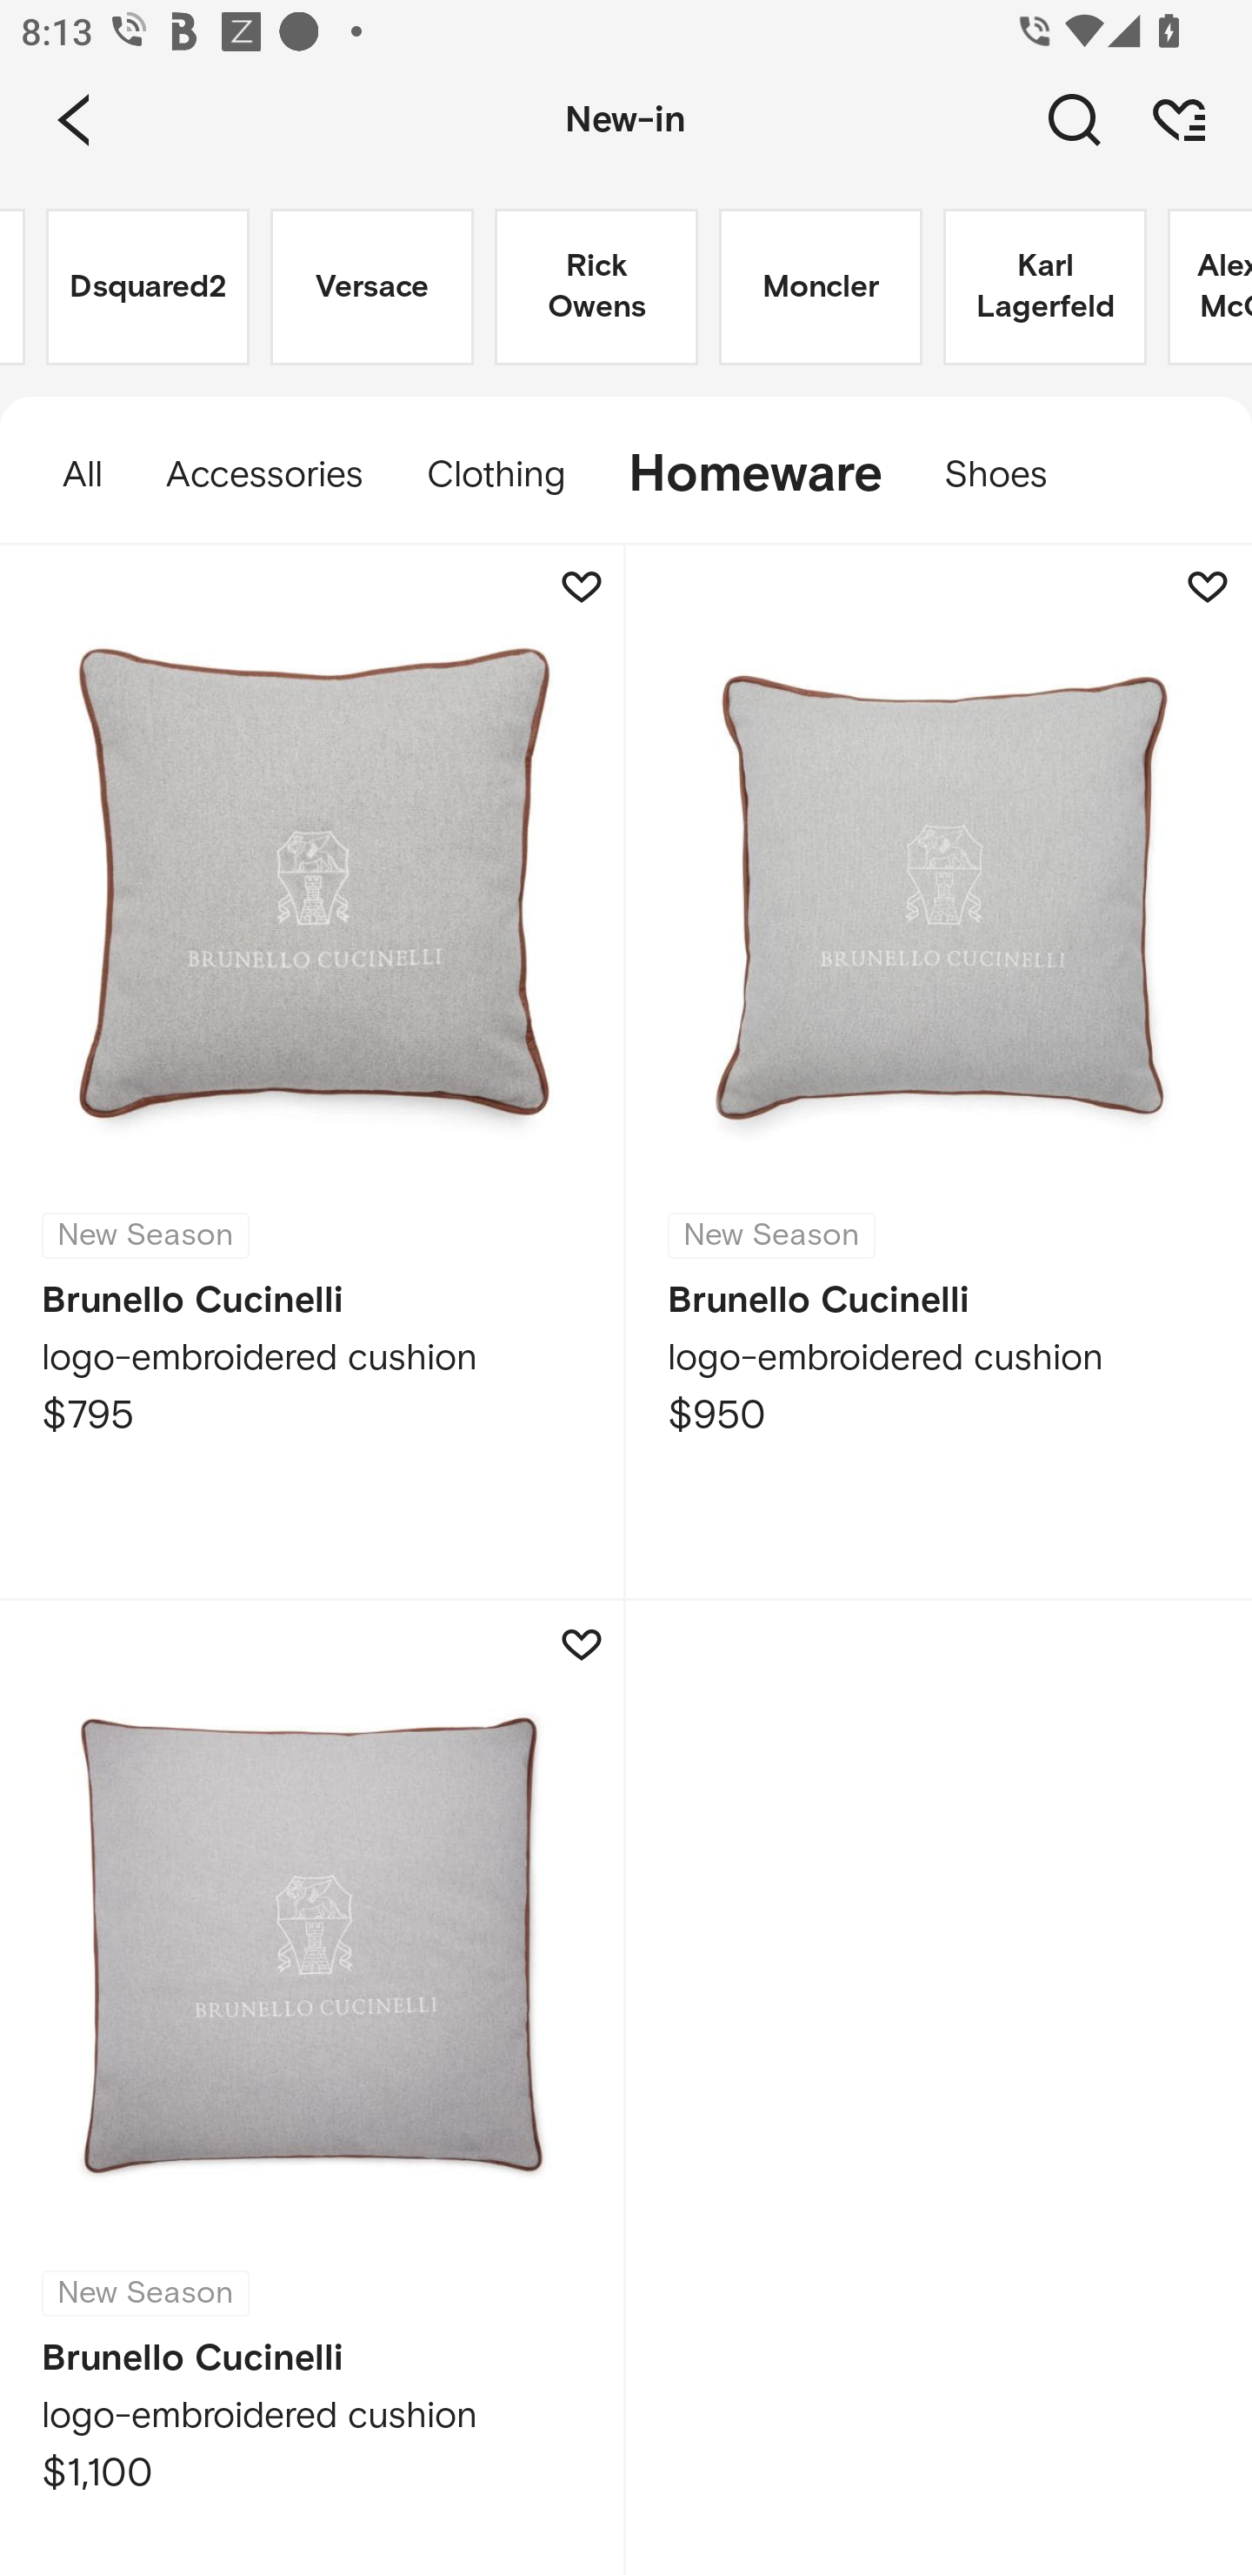 This screenshot has width=1252, height=2575. What do you see at coordinates (372, 287) in the screenshot?
I see `Versace` at bounding box center [372, 287].